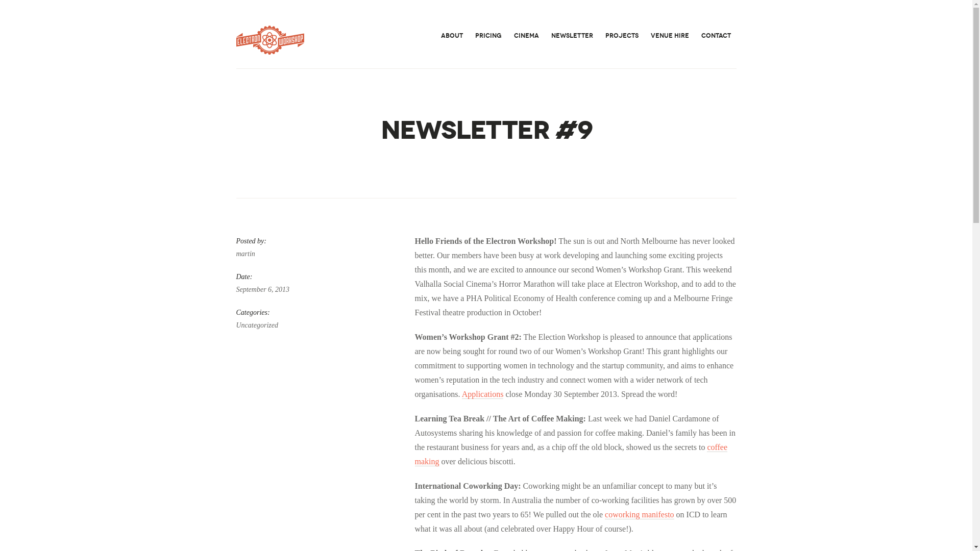 The image size is (980, 551). What do you see at coordinates (451, 36) in the screenshot?
I see `ABOUT` at bounding box center [451, 36].